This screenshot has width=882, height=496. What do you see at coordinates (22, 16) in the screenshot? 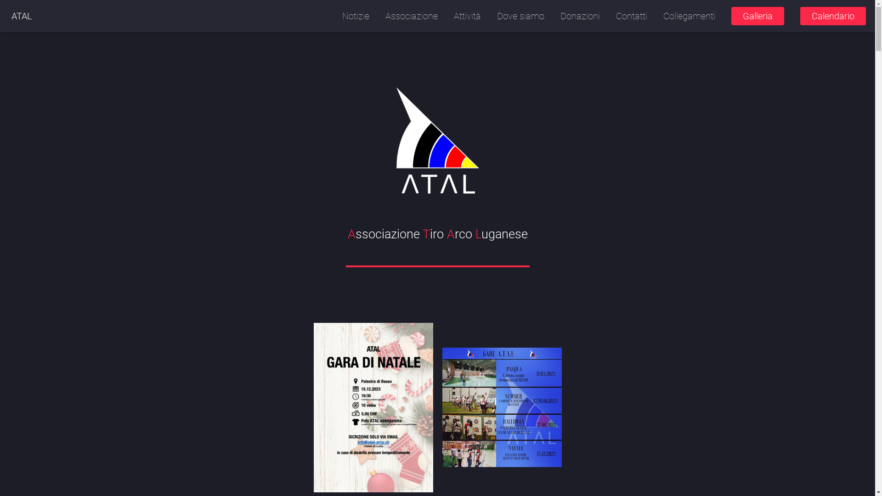
I see `ATAL` at bounding box center [22, 16].